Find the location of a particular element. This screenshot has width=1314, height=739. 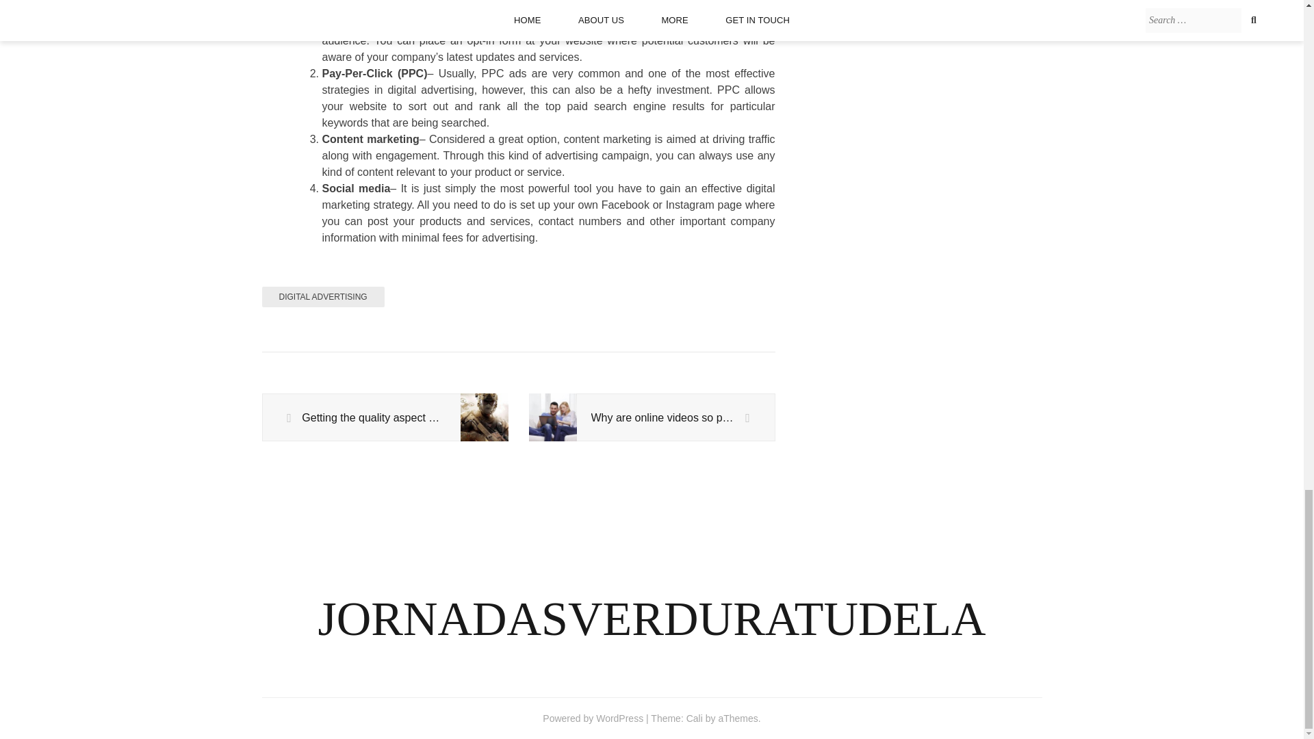

JORNADASVERDURATUDELA is located at coordinates (652, 619).